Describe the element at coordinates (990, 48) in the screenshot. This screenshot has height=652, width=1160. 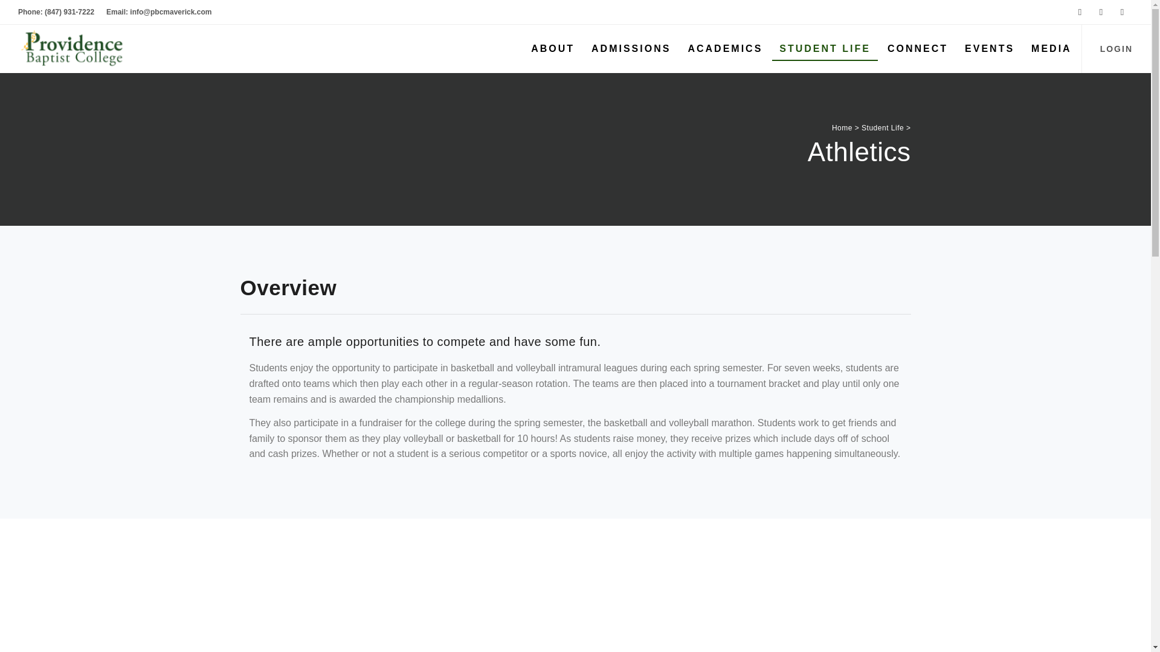
I see `EVENTS` at that location.